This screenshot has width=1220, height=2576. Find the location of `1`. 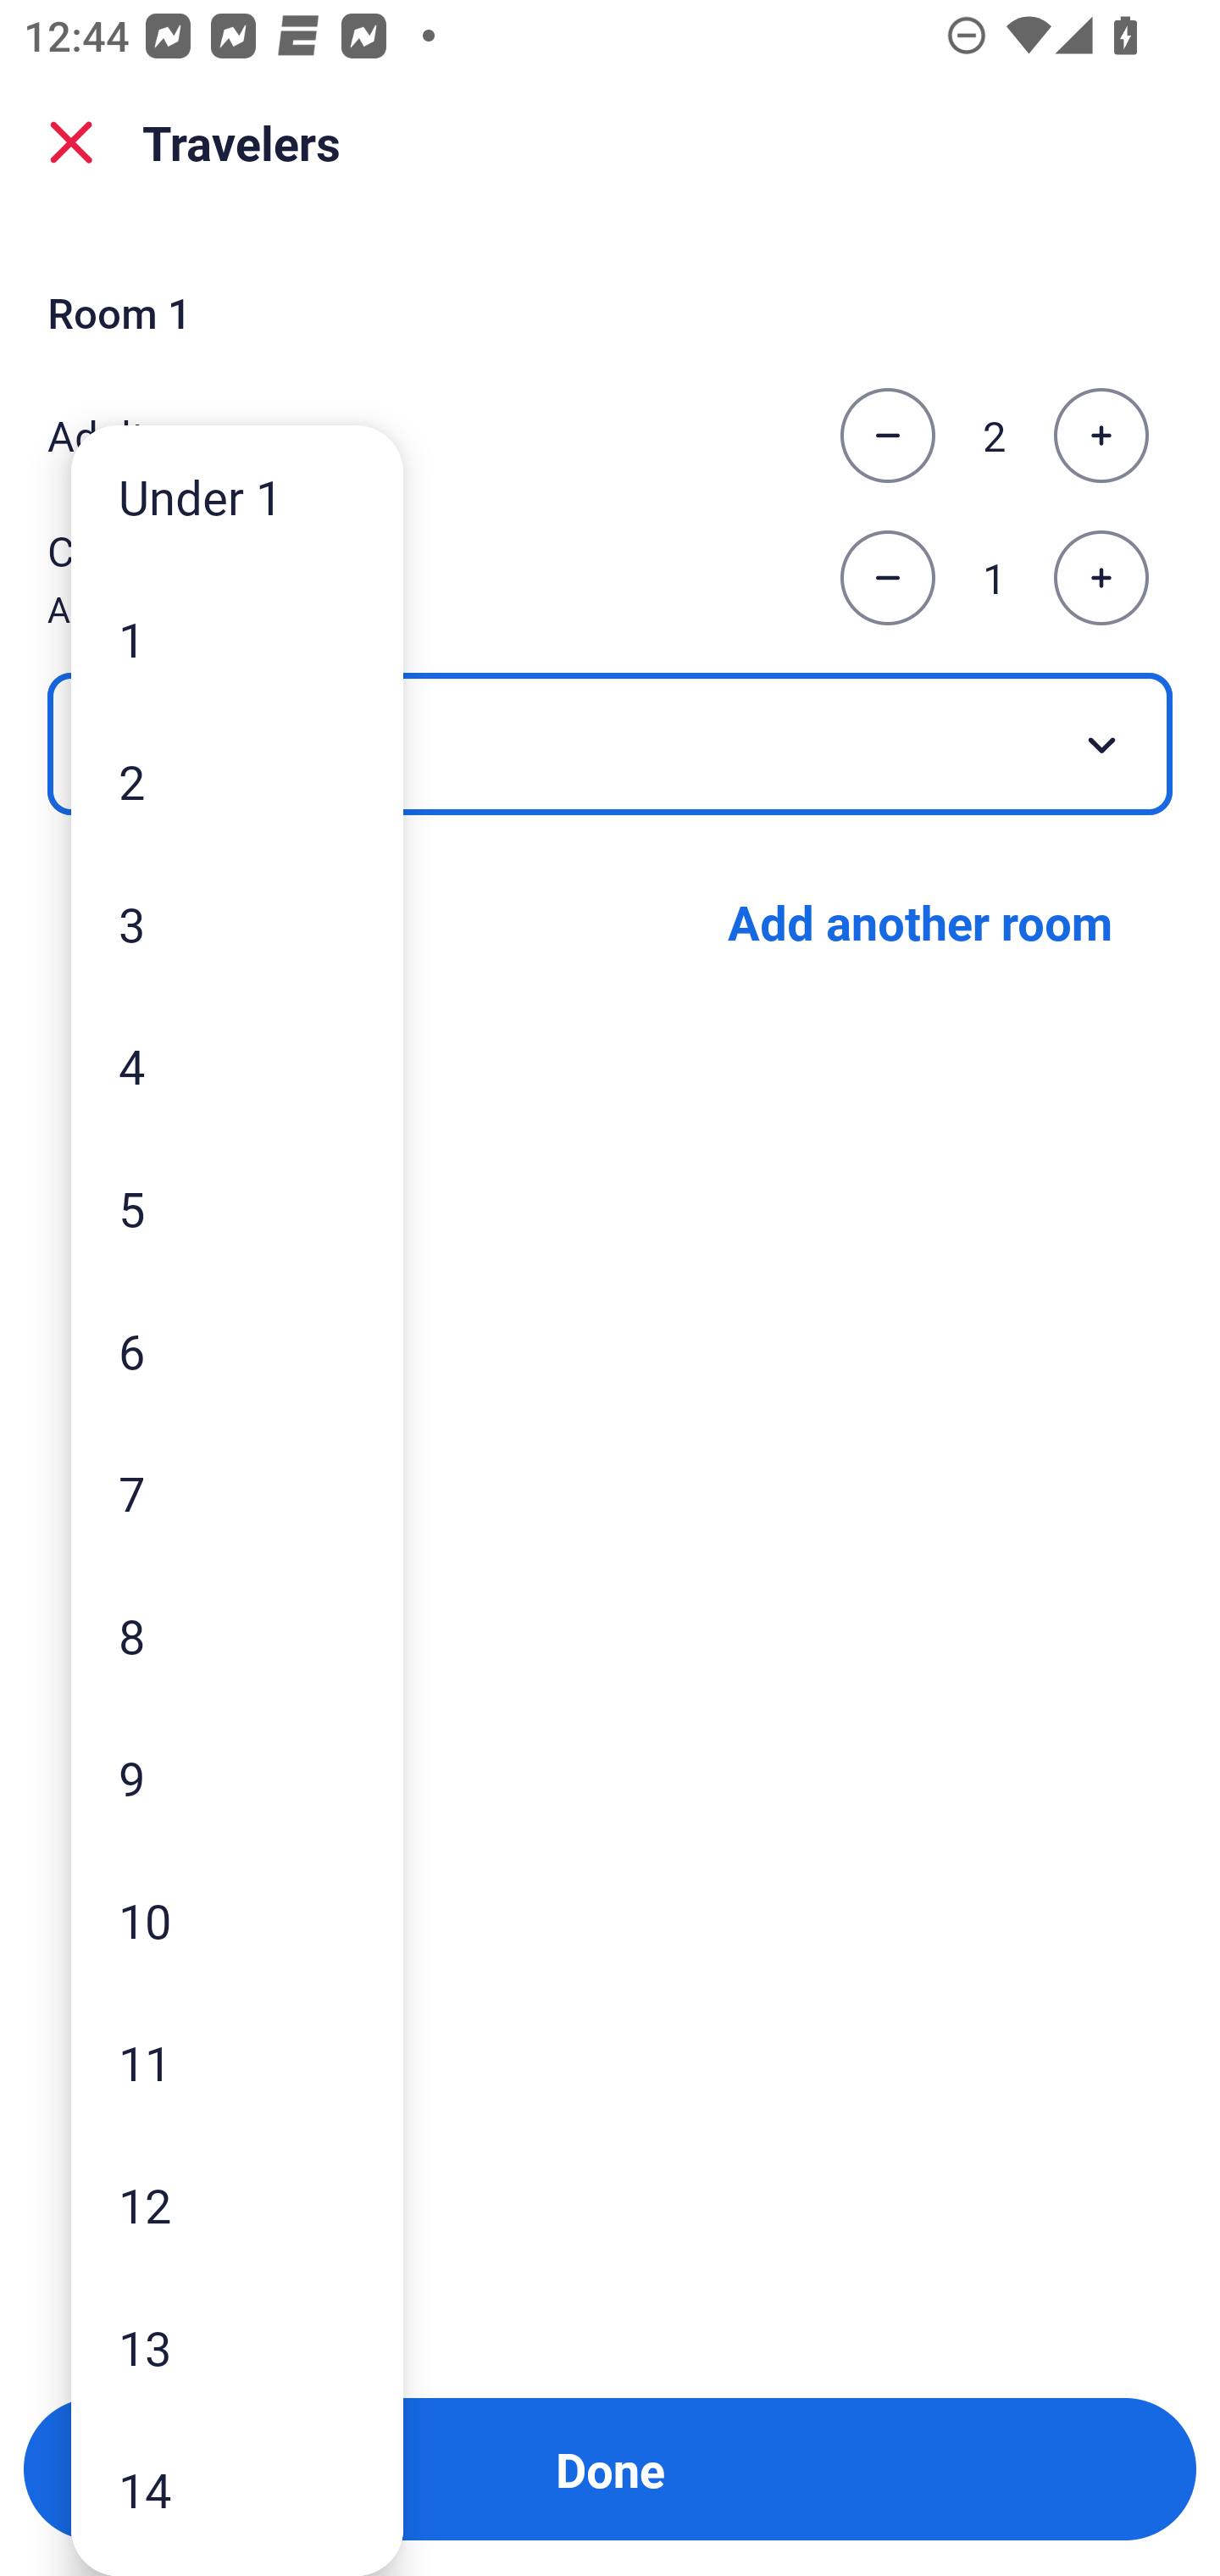

1 is located at coordinates (237, 639).